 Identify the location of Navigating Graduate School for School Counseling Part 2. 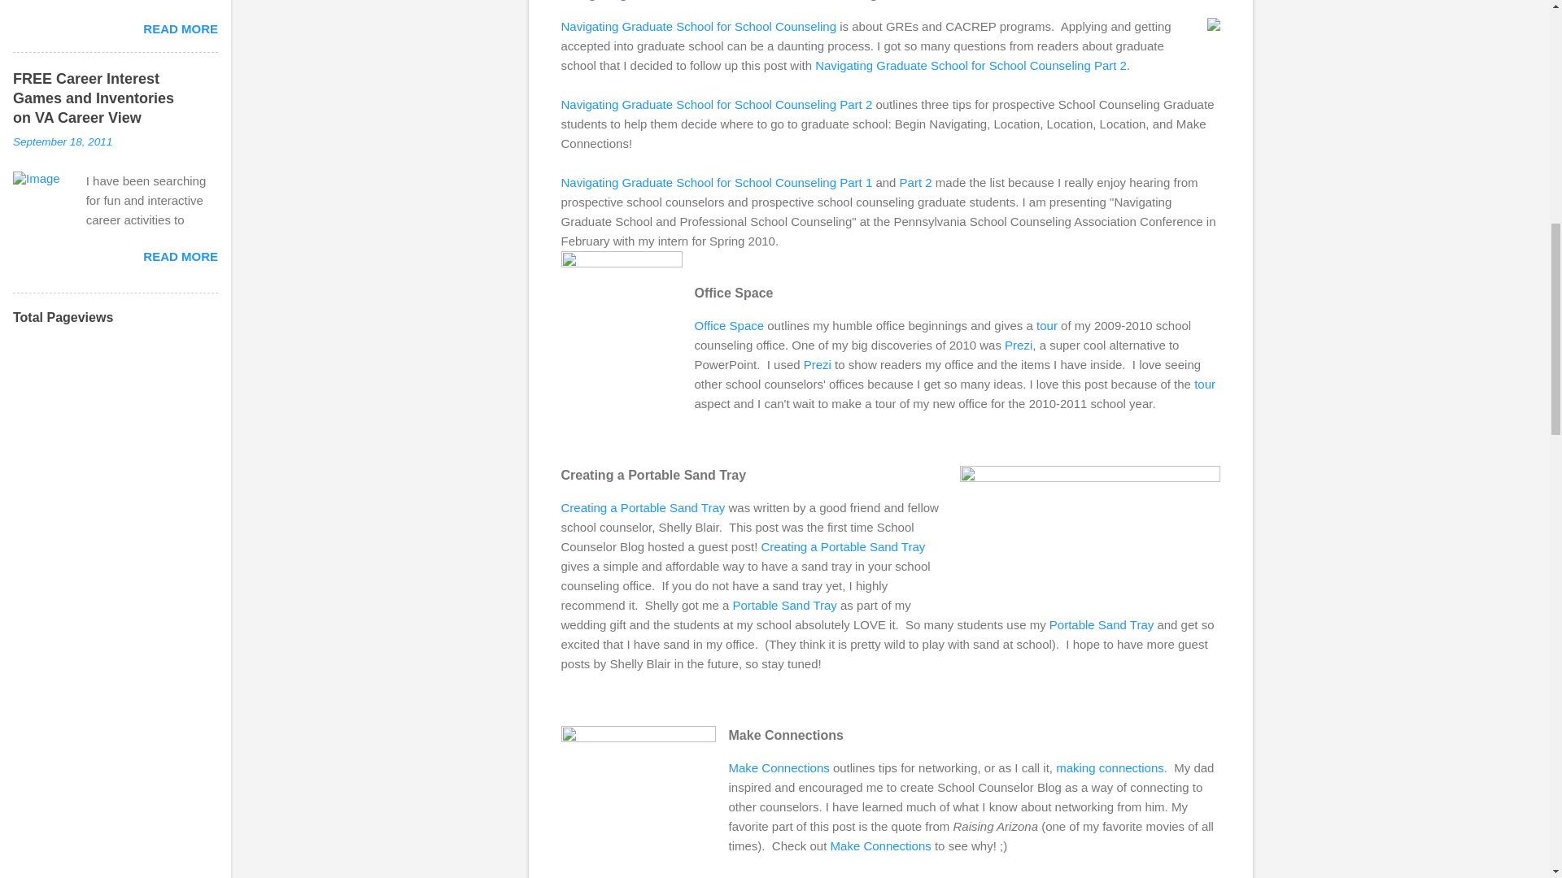
(971, 65).